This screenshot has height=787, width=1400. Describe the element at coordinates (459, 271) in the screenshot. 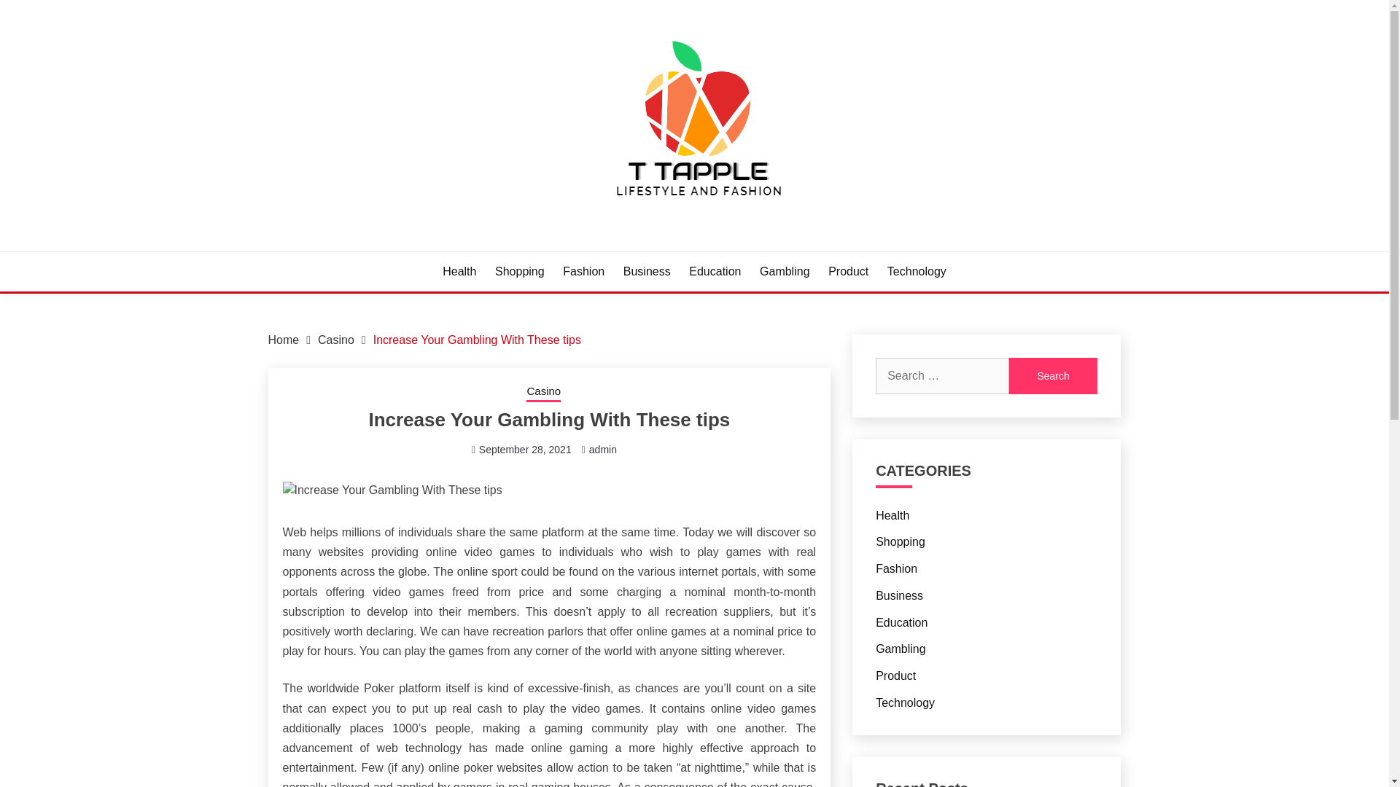

I see `Health` at that location.